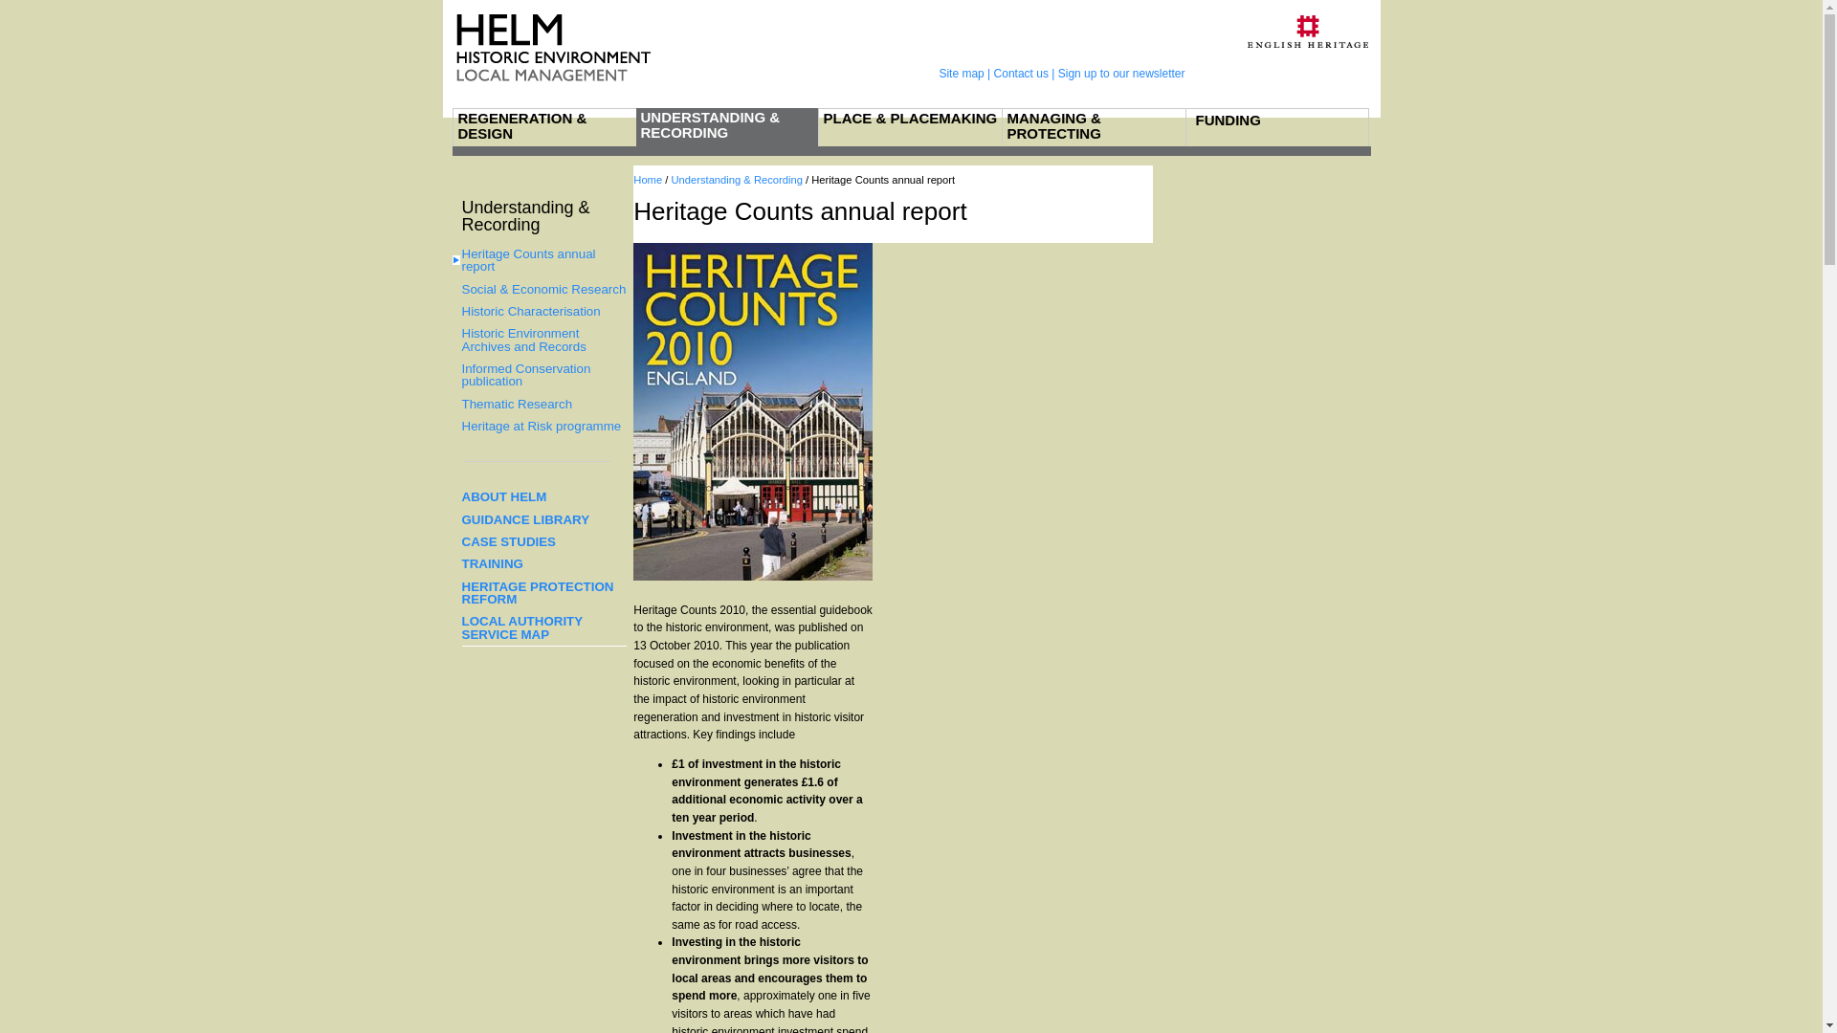  Describe the element at coordinates (543, 541) in the screenshot. I see `CASE STUDIES` at that location.